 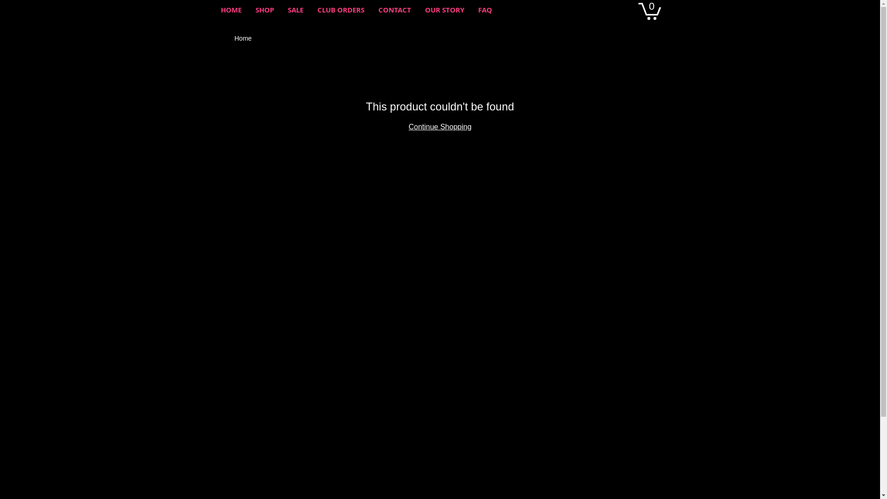 What do you see at coordinates (650, 10) in the screenshot?
I see `0` at bounding box center [650, 10].